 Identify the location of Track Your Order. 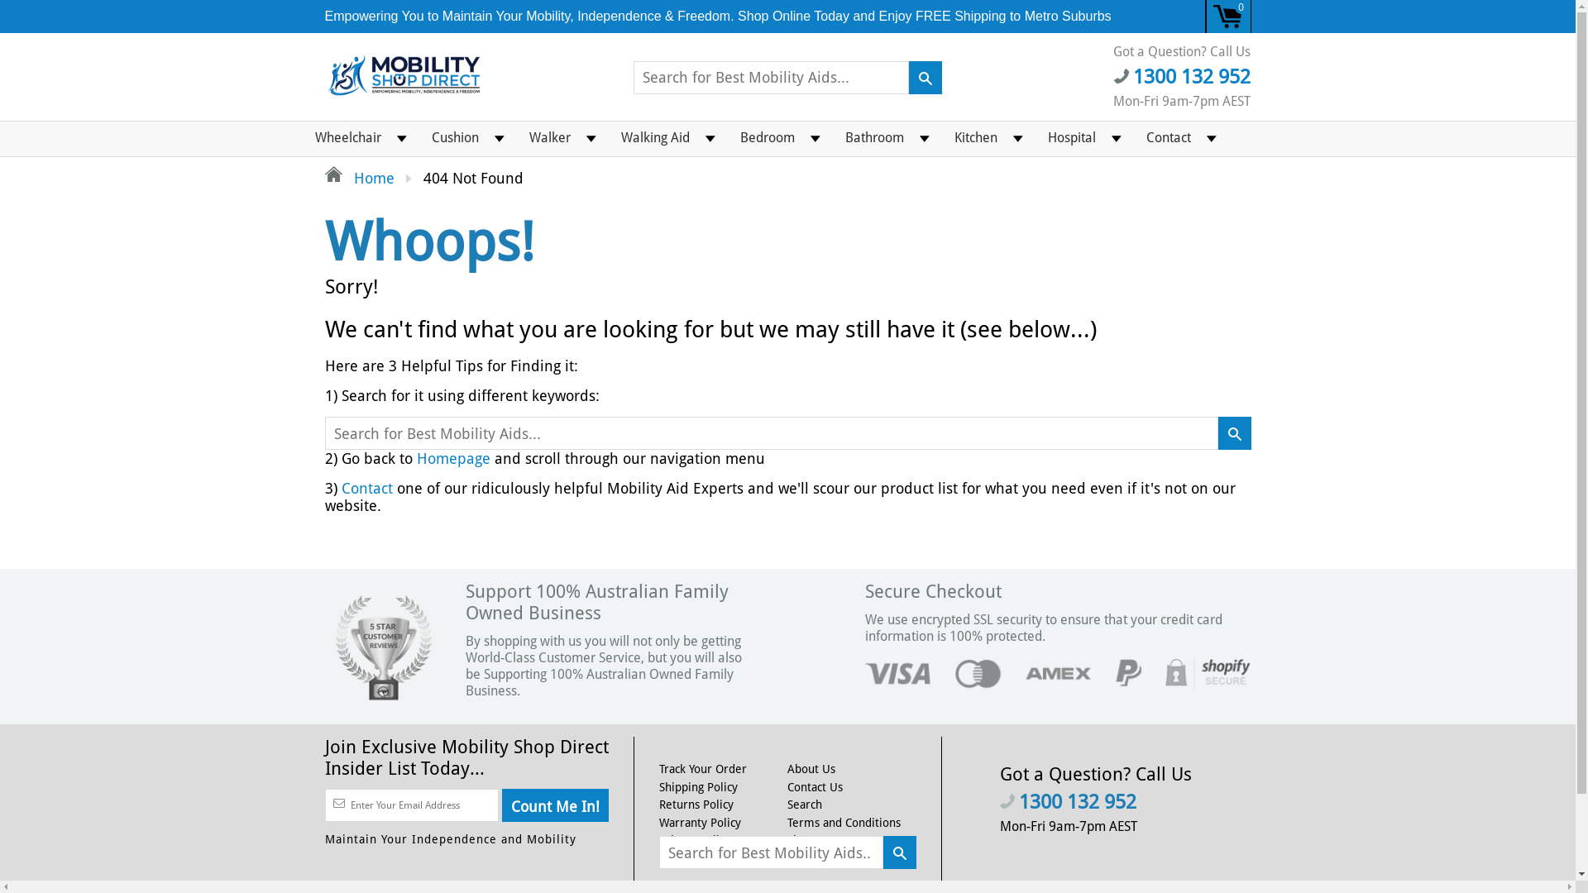
(703, 769).